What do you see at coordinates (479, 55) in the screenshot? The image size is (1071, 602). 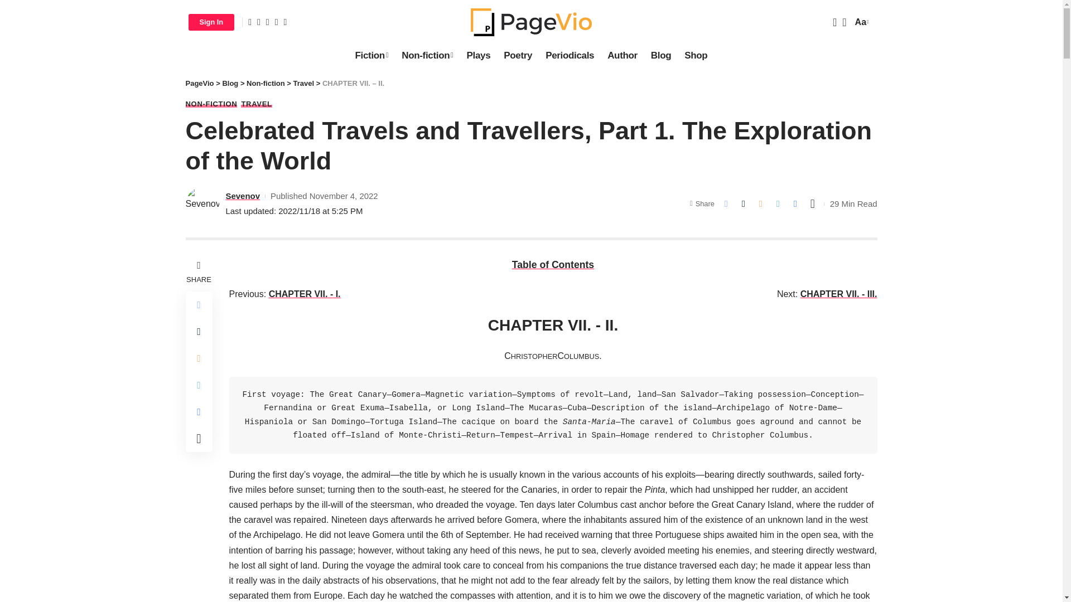 I see `Plays` at bounding box center [479, 55].